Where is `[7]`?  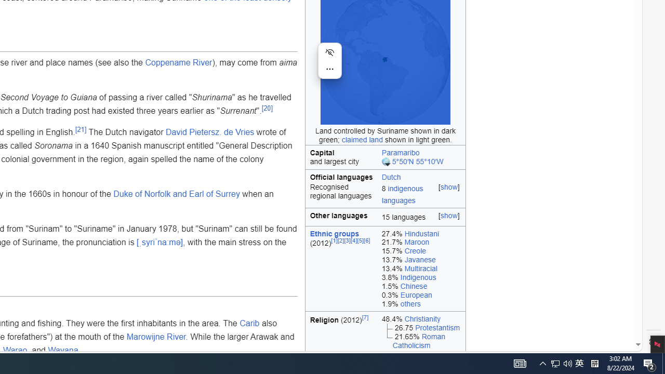 [7] is located at coordinates (365, 317).